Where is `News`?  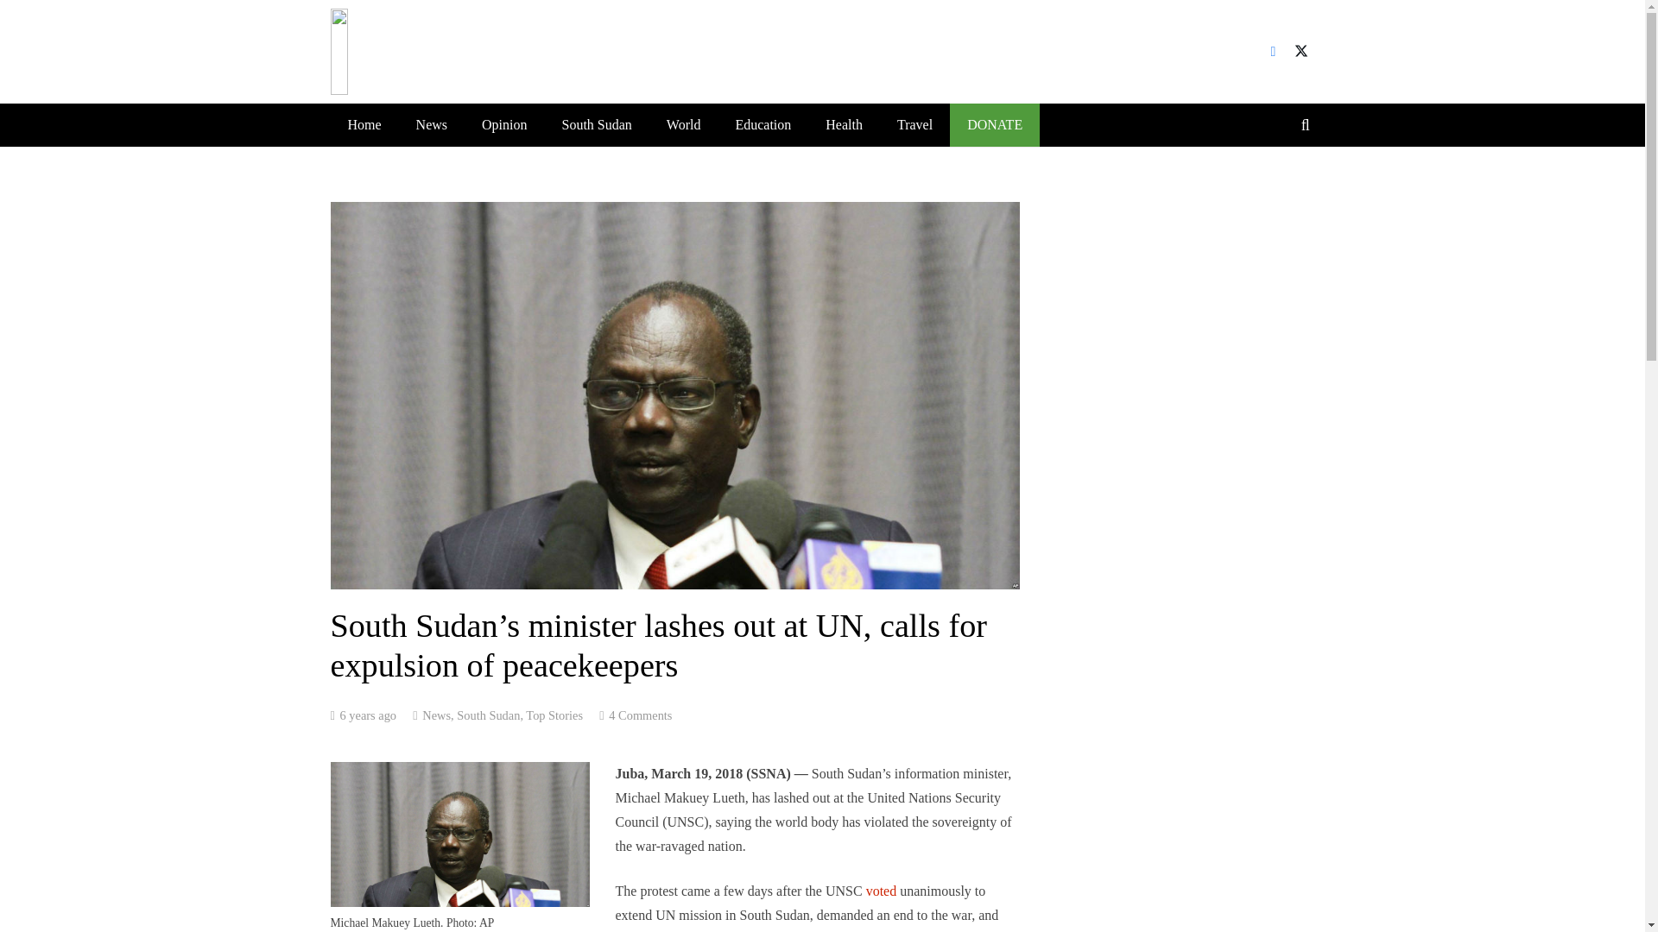 News is located at coordinates (437, 715).